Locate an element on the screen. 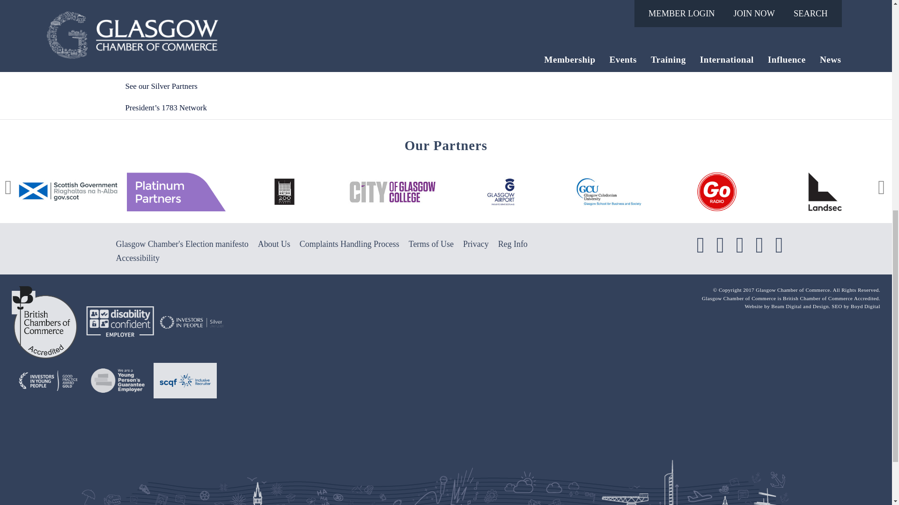  University of Strathclyde is located at coordinates (230, 45).